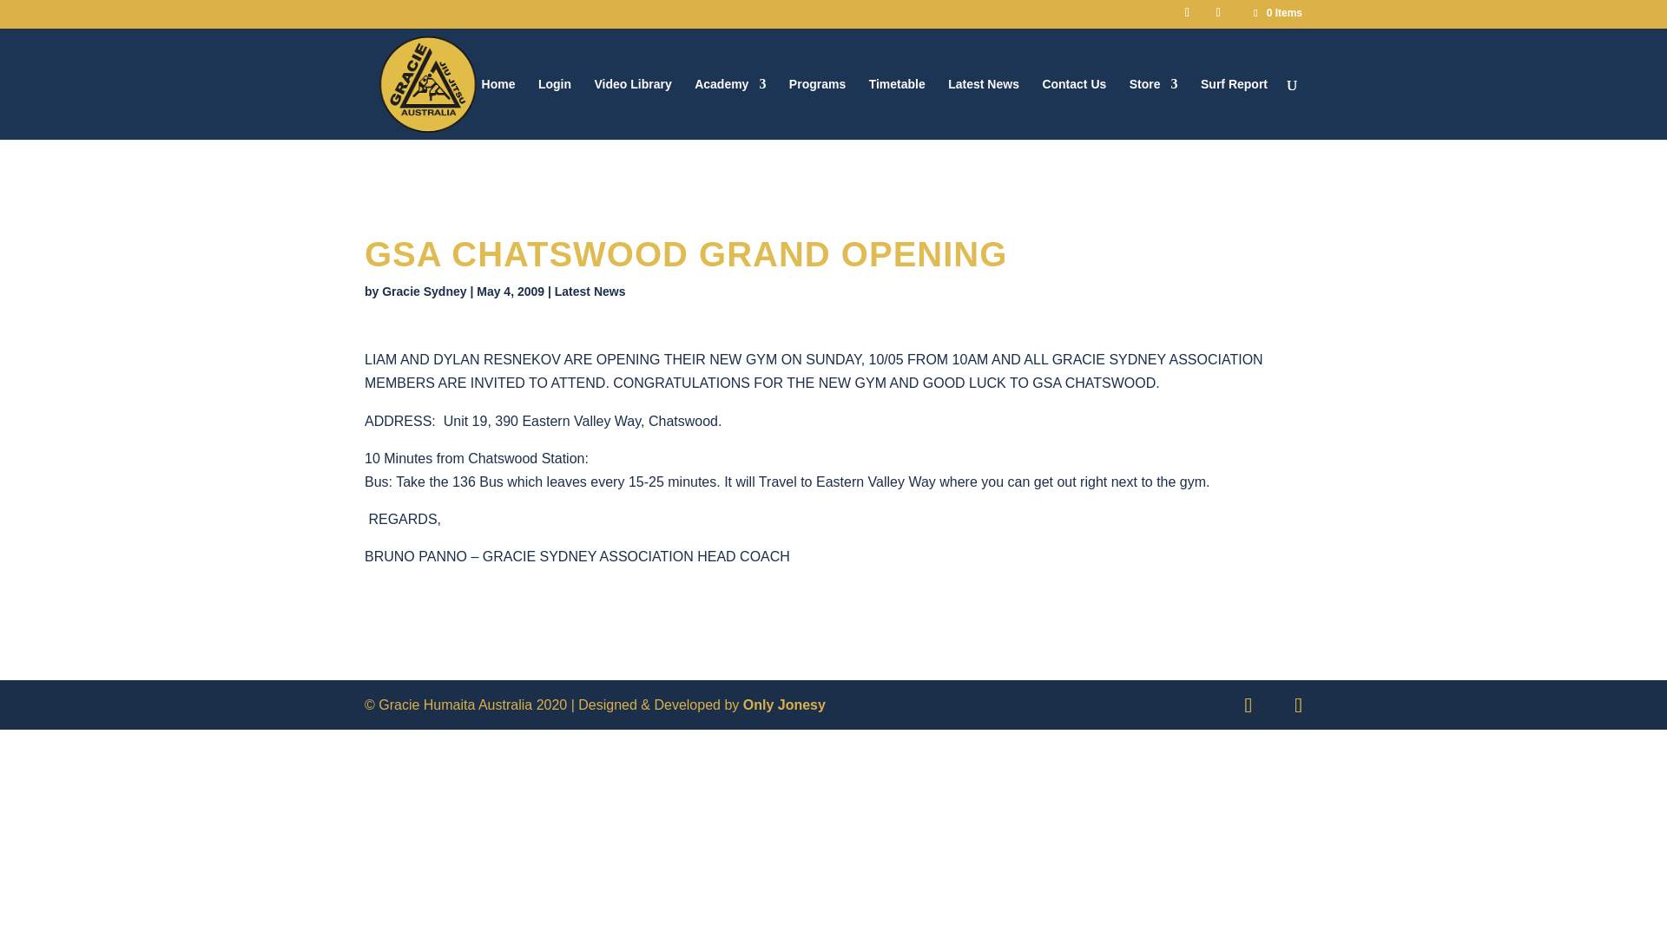 The width and height of the screenshot is (1667, 937). What do you see at coordinates (816, 108) in the screenshot?
I see `Programs` at bounding box center [816, 108].